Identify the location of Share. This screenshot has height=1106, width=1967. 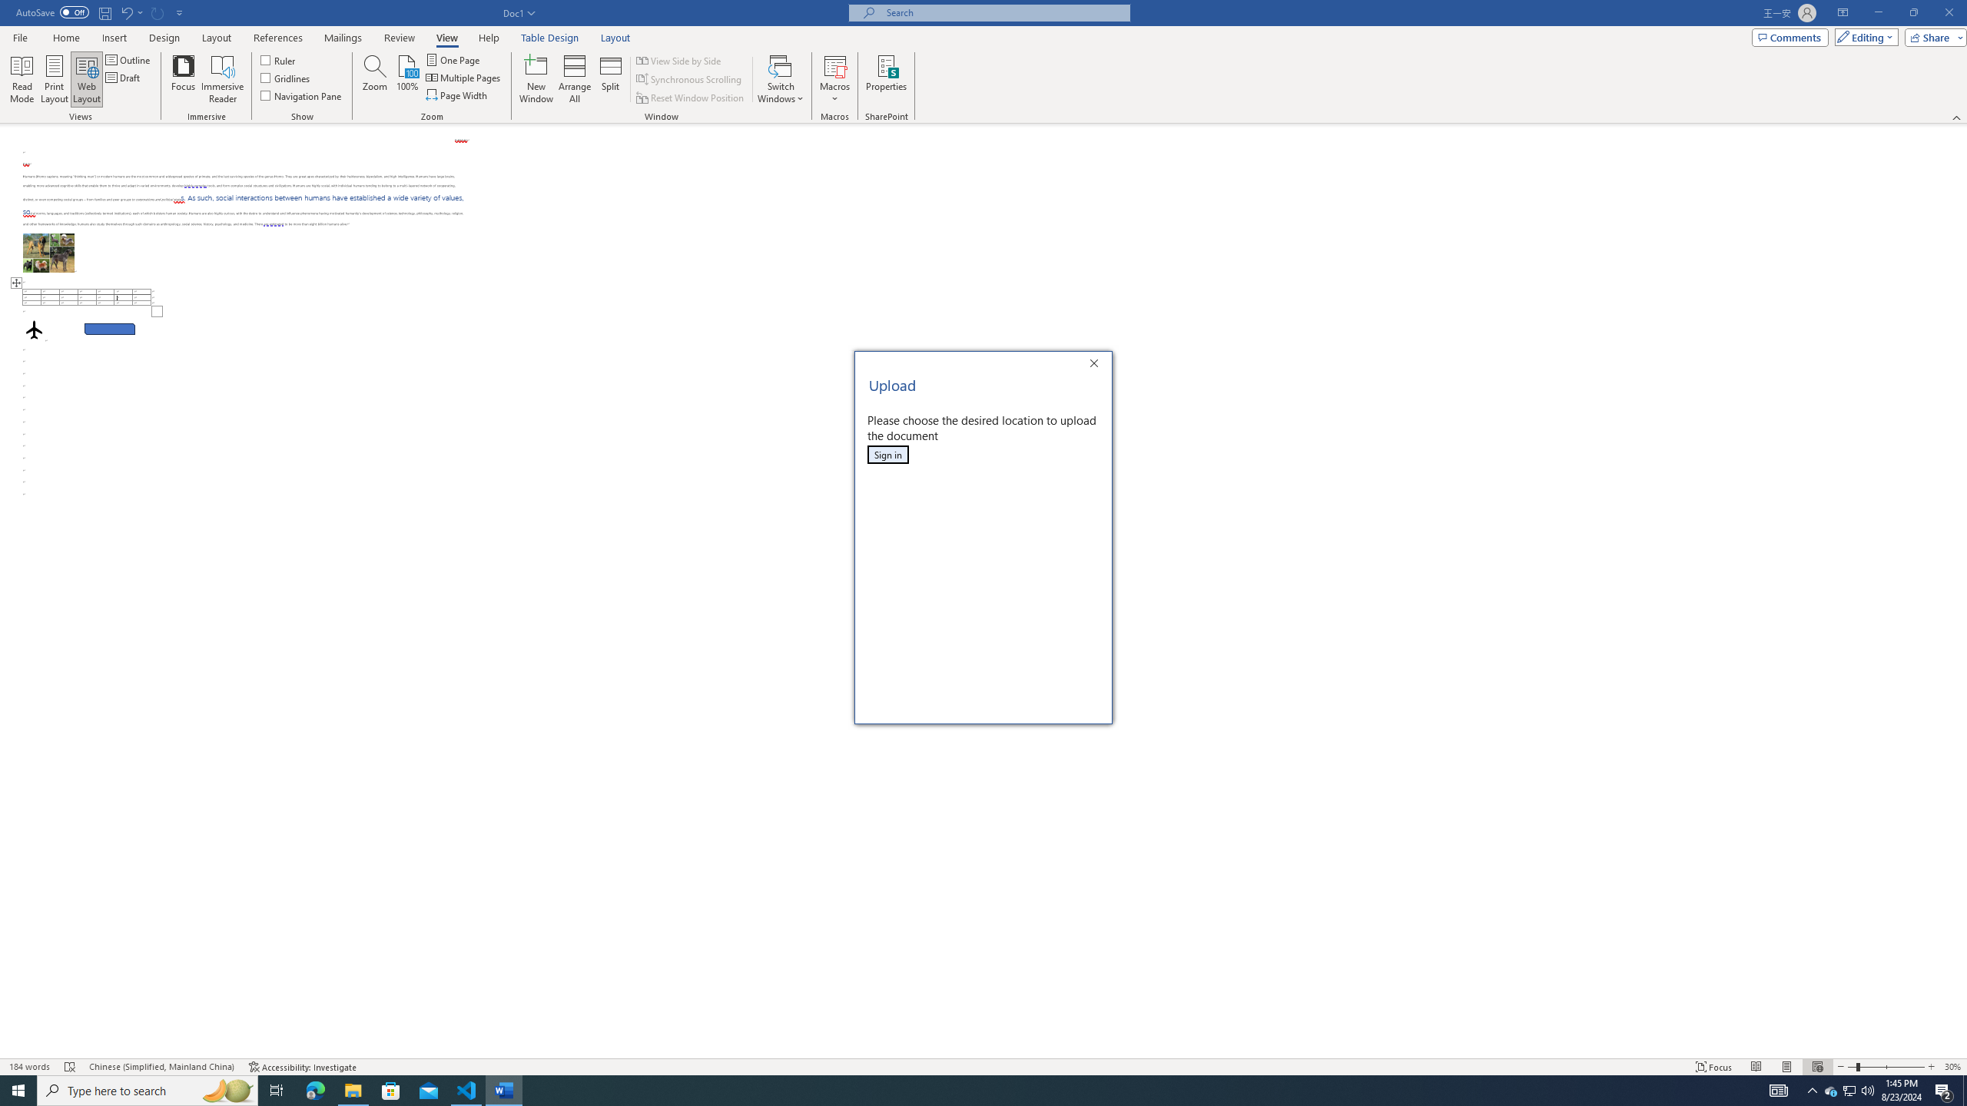
(1932, 37).